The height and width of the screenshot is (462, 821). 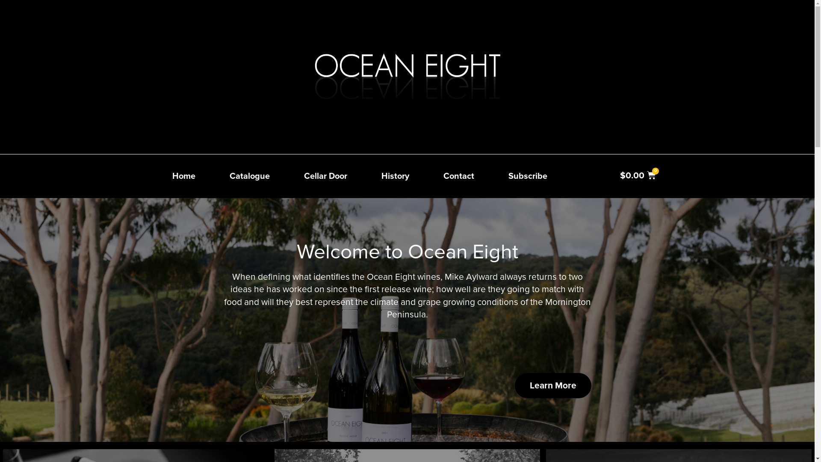 What do you see at coordinates (528, 176) in the screenshot?
I see `Subscribe` at bounding box center [528, 176].